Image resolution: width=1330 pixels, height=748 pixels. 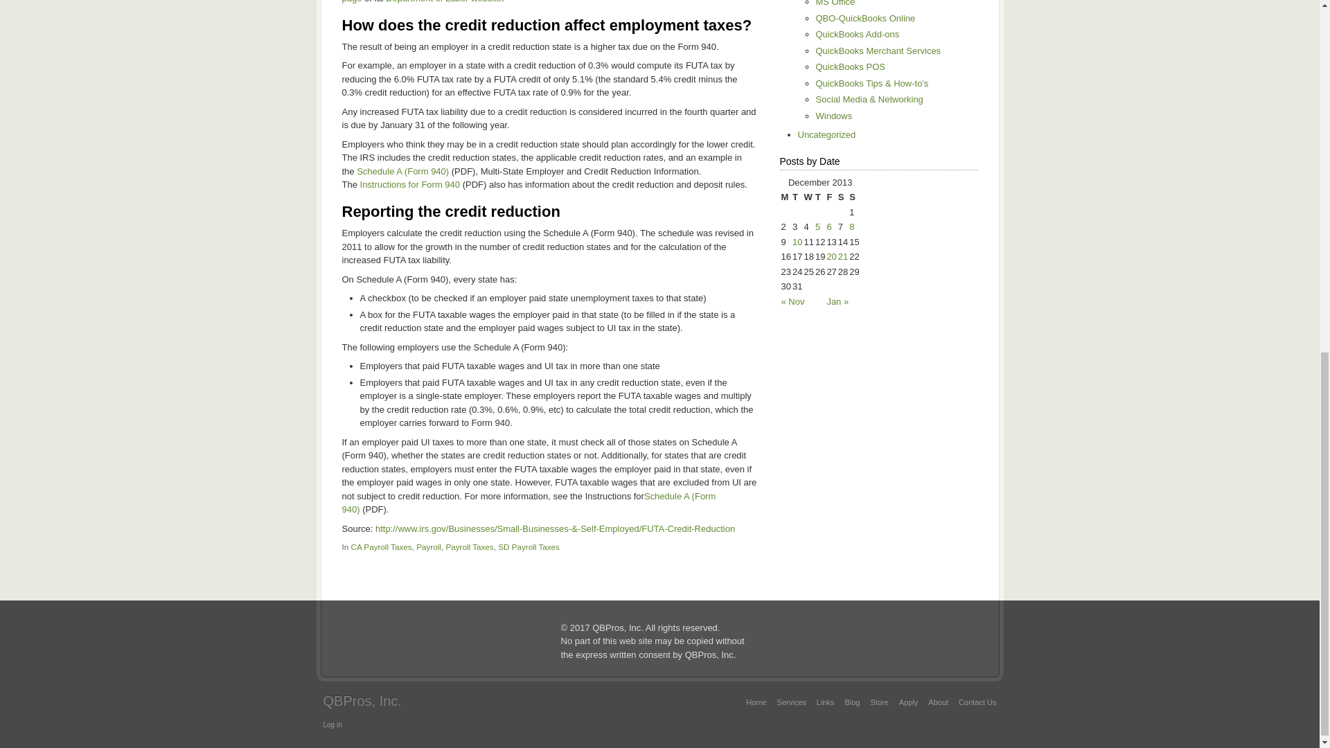 I want to click on Payroll Taxes, so click(x=470, y=546).